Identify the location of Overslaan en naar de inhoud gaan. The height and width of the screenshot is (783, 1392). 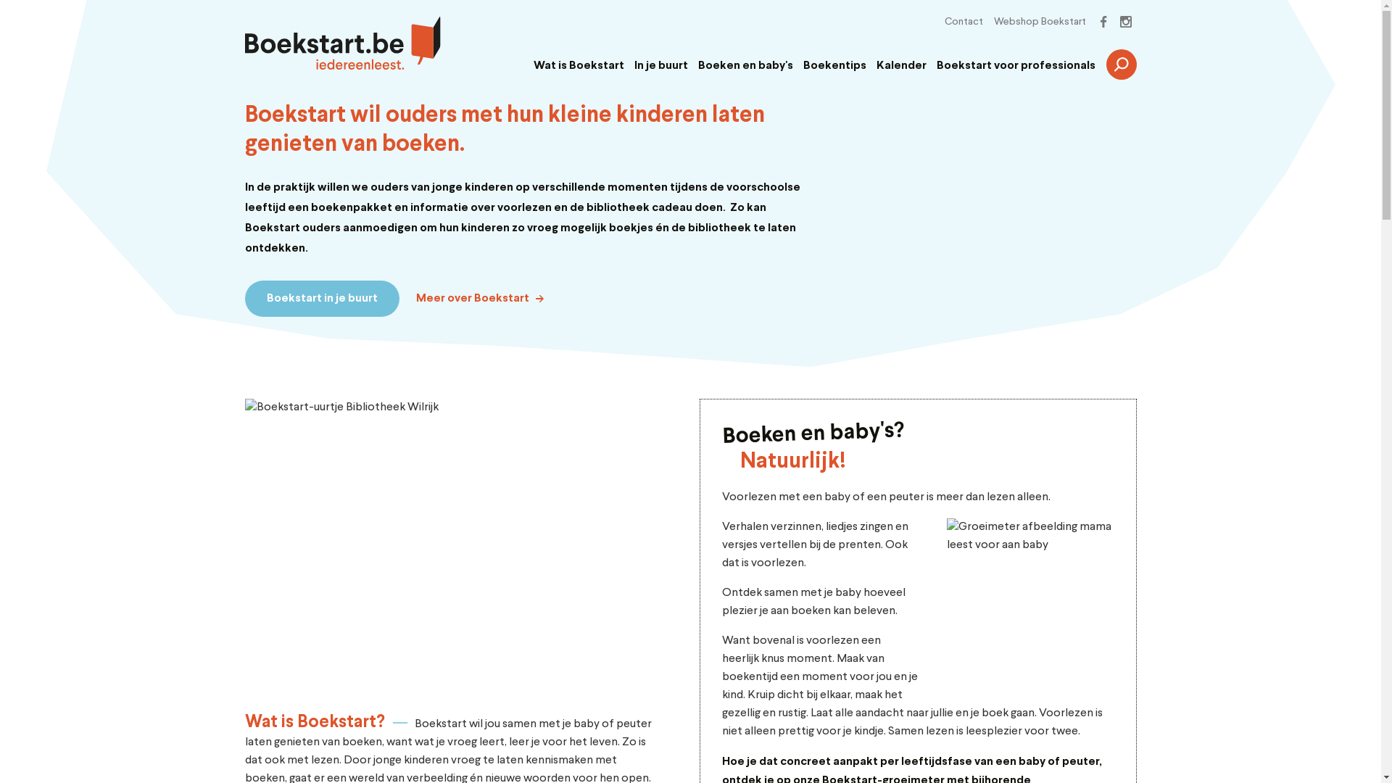
(0, 0).